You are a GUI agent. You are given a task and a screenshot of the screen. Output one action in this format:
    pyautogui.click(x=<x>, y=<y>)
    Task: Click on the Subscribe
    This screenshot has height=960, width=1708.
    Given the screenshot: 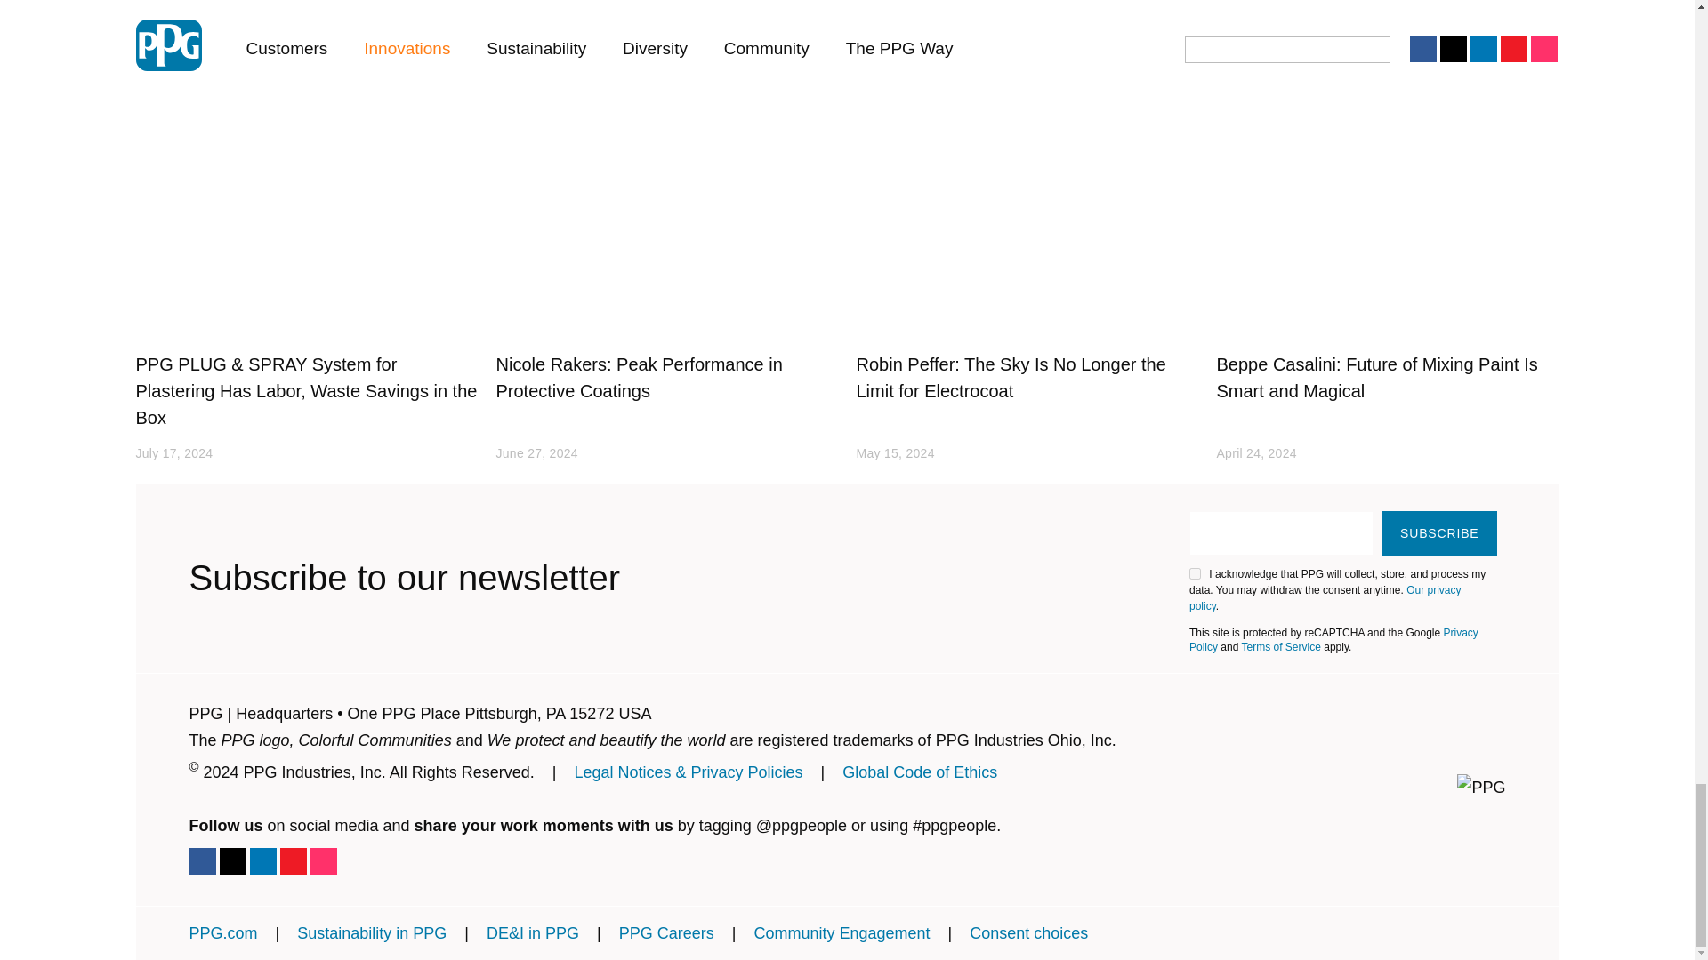 What is the action you would take?
    pyautogui.click(x=1438, y=533)
    